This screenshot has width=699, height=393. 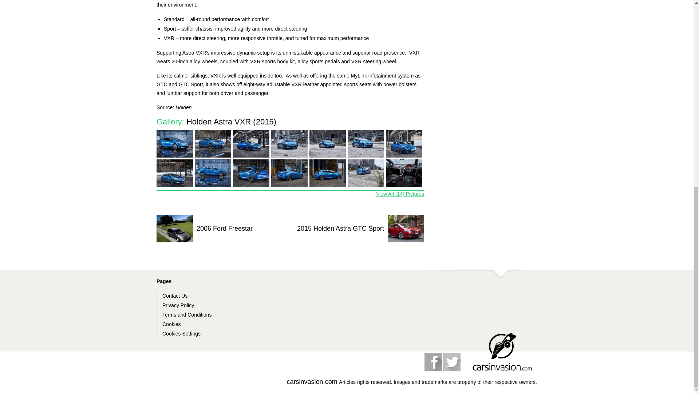 I want to click on Terms and Conditions, so click(x=187, y=314).